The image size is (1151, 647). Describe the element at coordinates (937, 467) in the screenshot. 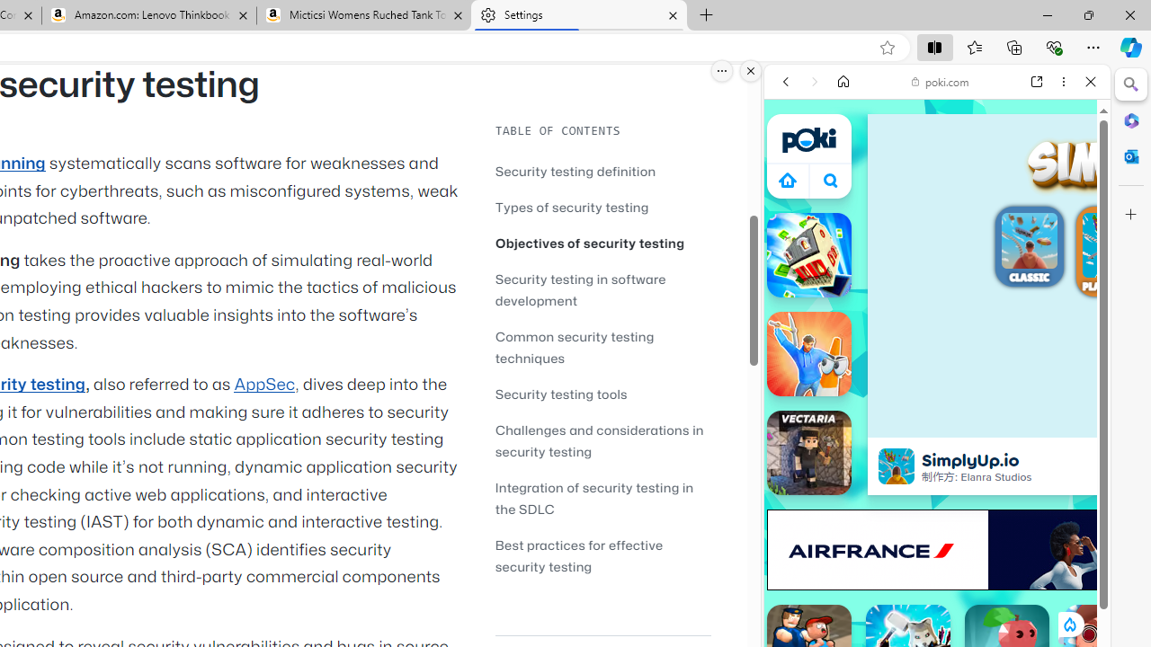

I see `Shooting Games` at that location.